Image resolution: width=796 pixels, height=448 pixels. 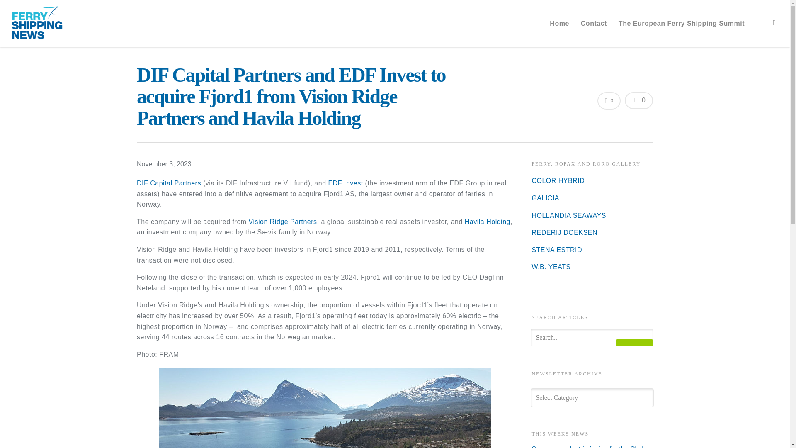 What do you see at coordinates (546, 198) in the screenshot?
I see `GALICIA` at bounding box center [546, 198].